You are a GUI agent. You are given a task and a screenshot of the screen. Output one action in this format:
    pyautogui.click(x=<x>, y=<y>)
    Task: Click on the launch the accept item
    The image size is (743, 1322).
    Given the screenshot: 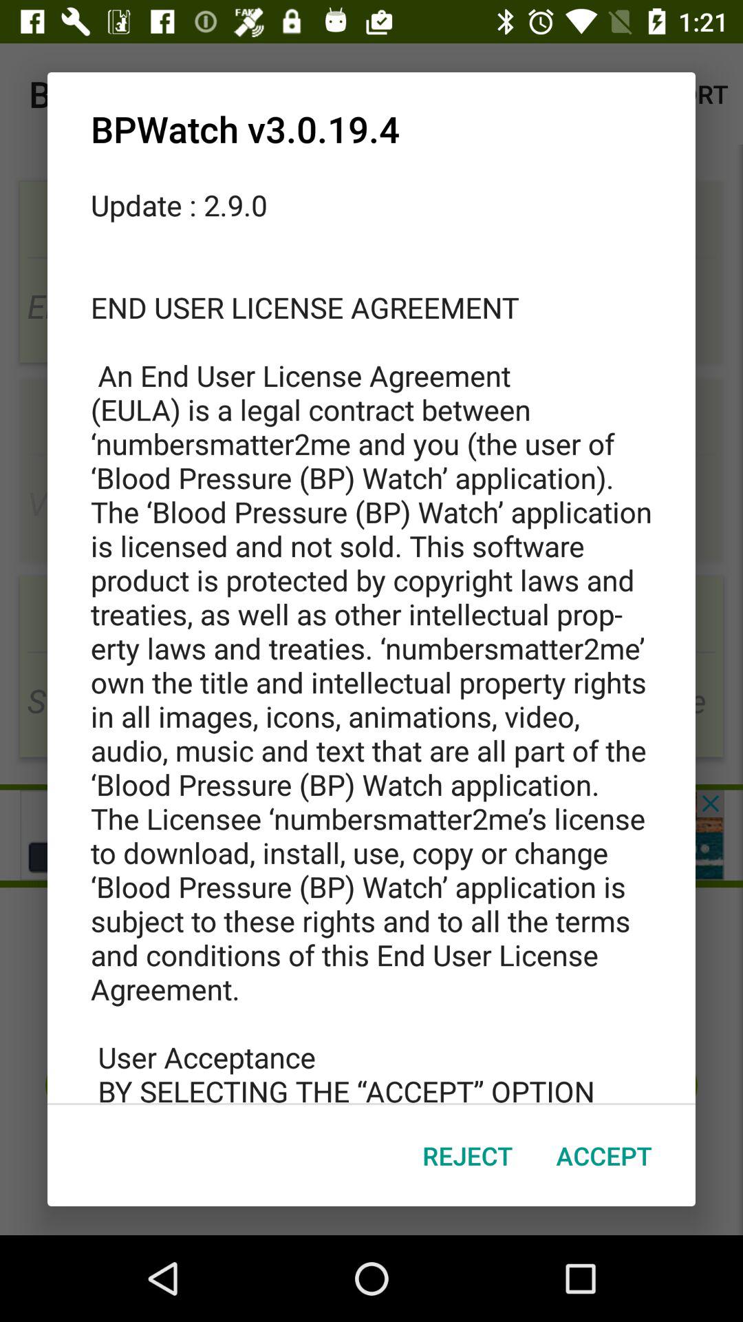 What is the action you would take?
    pyautogui.click(x=604, y=1155)
    